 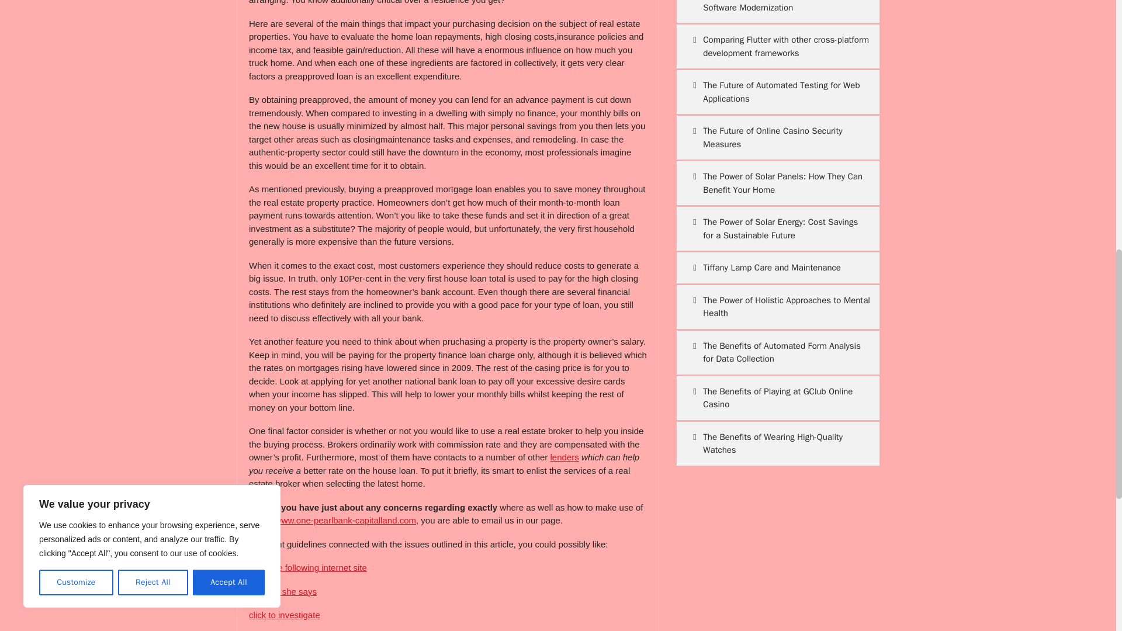 What do you see at coordinates (283, 591) in the screenshot?
I see `try what she says` at bounding box center [283, 591].